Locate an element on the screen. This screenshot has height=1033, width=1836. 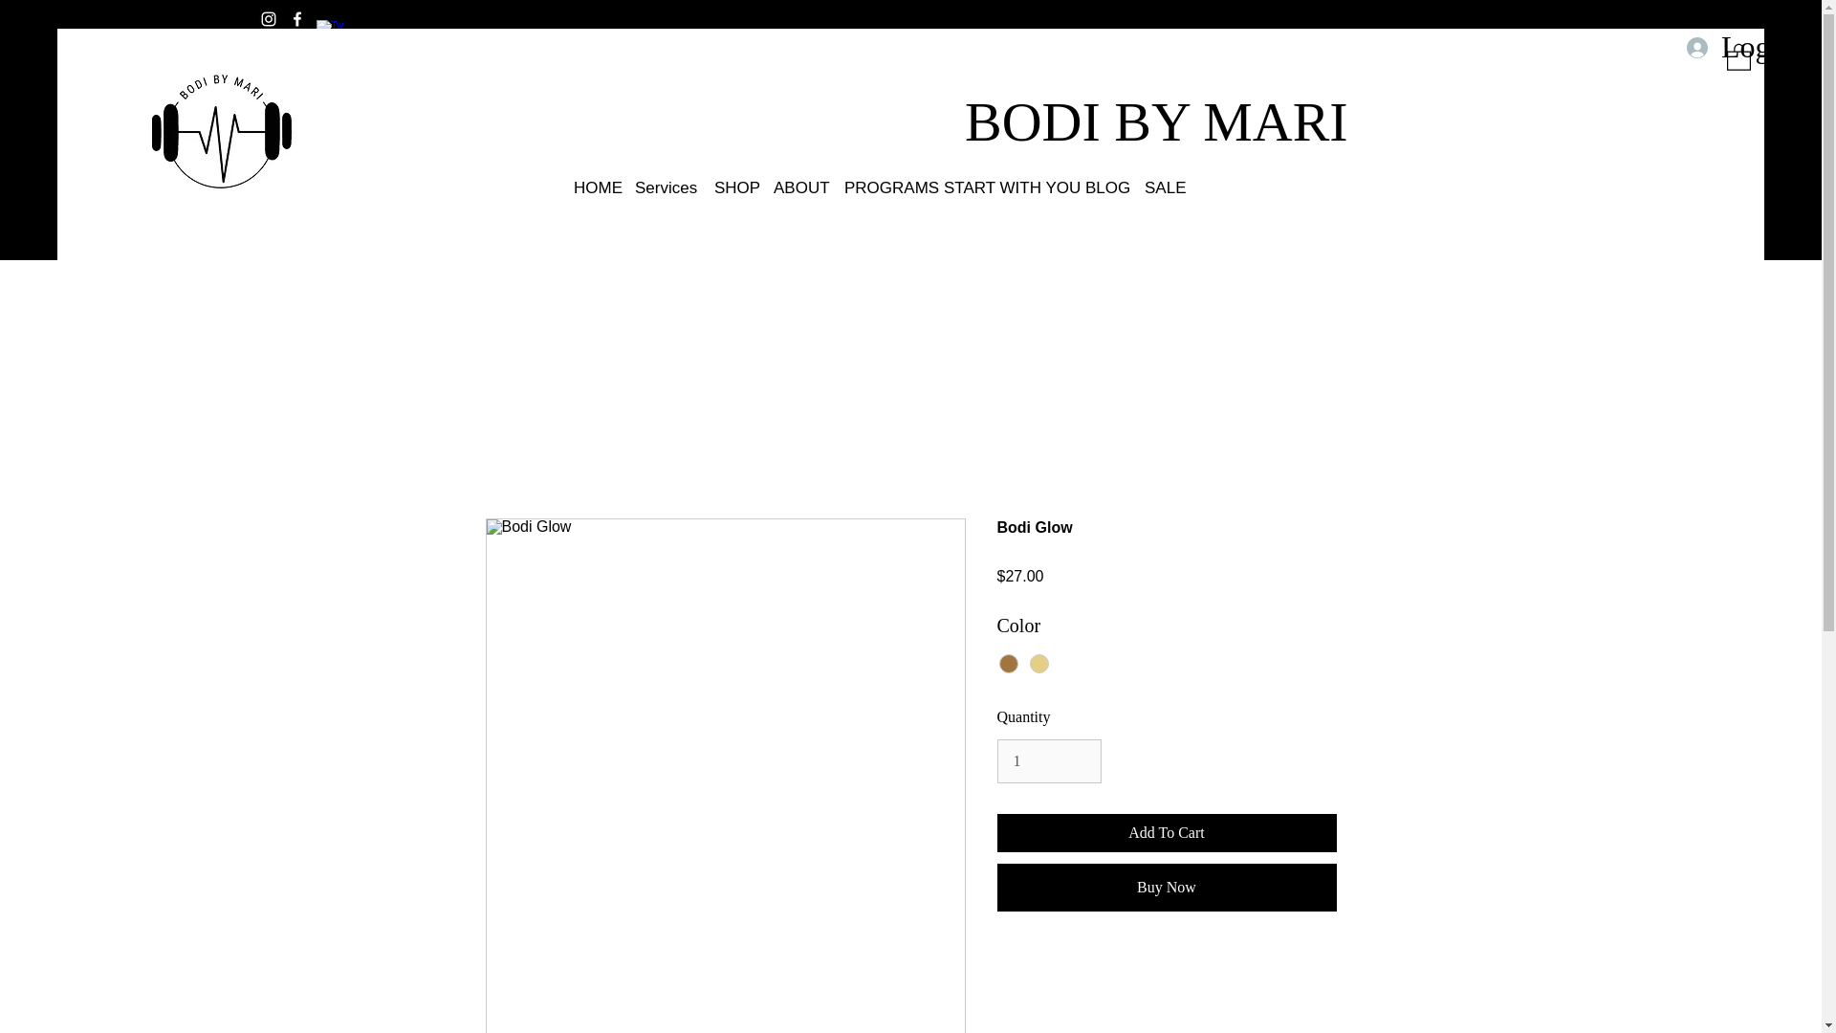
ABOUT is located at coordinates (799, 187).